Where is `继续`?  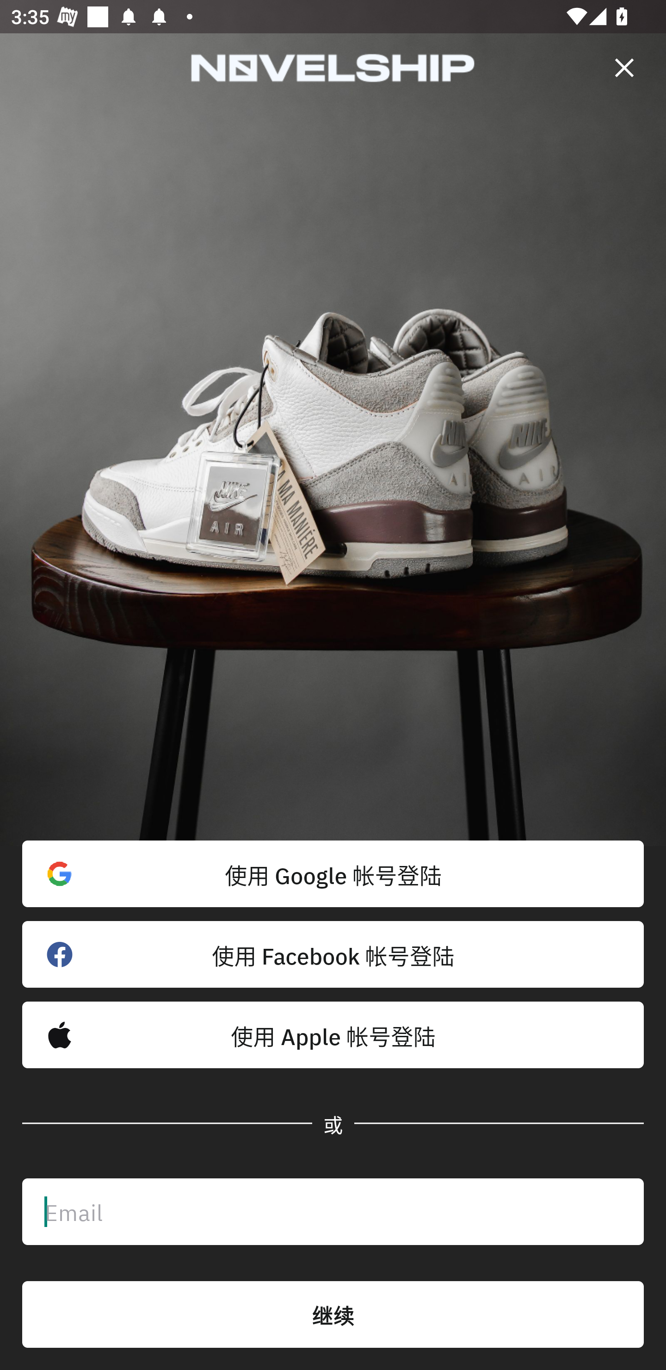 继续 is located at coordinates (333, 1314).